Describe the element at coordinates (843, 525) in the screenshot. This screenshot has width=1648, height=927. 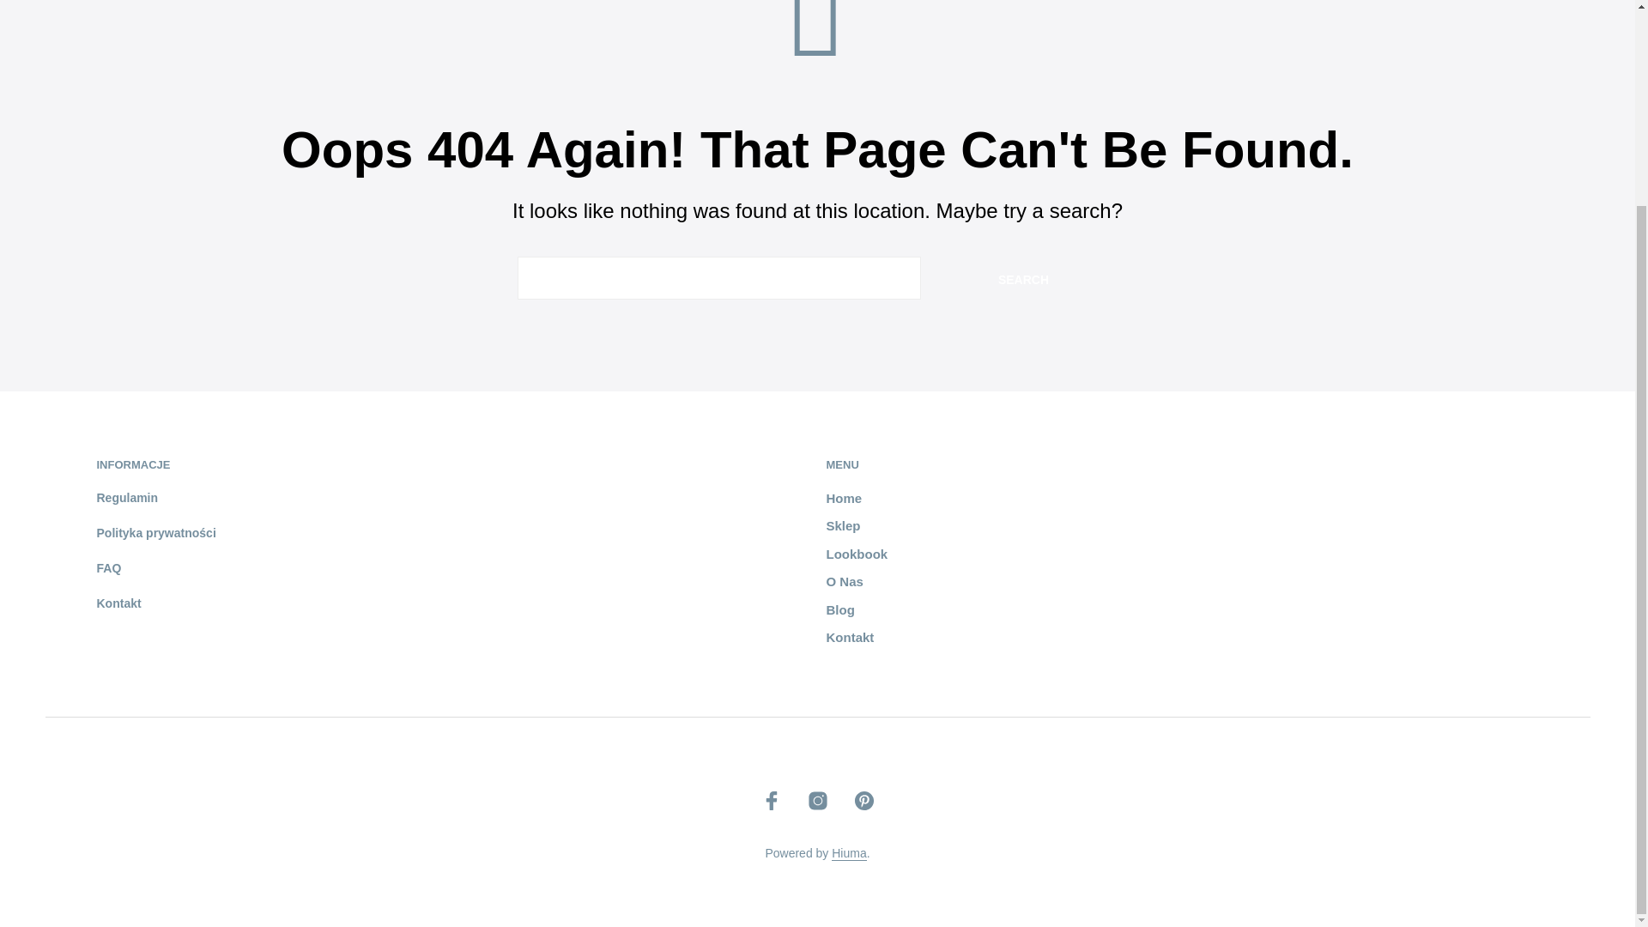
I see `Sklep` at that location.